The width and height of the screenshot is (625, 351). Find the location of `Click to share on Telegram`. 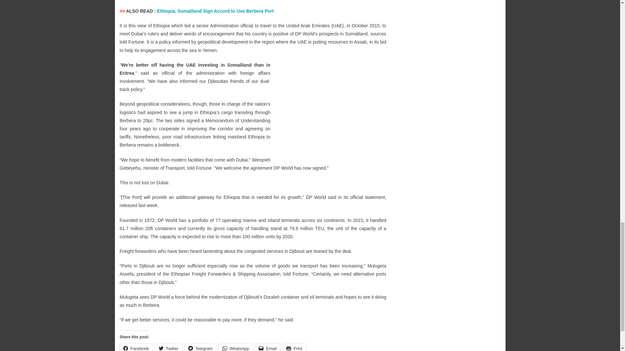

Click to share on Telegram is located at coordinates (200, 347).